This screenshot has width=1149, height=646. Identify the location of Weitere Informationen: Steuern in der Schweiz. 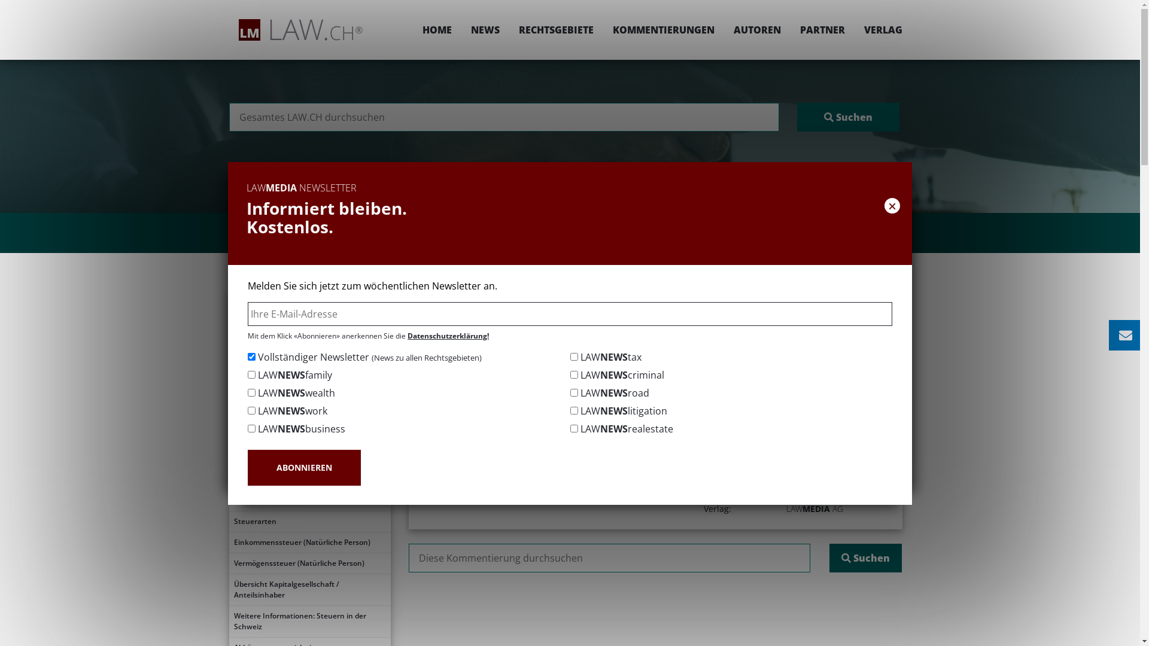
(309, 621).